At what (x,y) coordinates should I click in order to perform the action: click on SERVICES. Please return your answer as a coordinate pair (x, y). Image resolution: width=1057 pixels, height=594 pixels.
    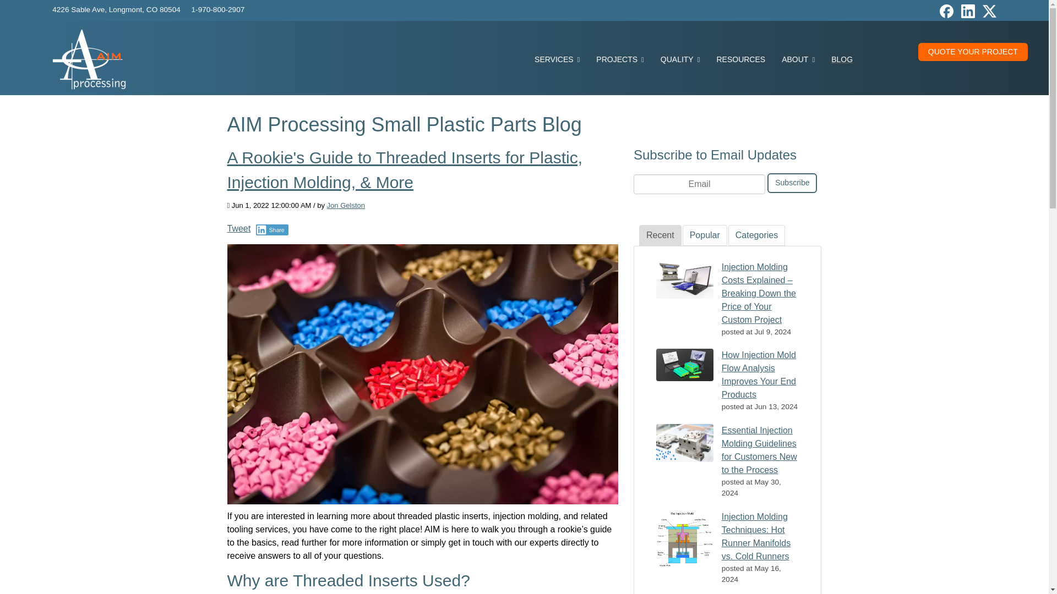
    Looking at the image, I should click on (557, 59).